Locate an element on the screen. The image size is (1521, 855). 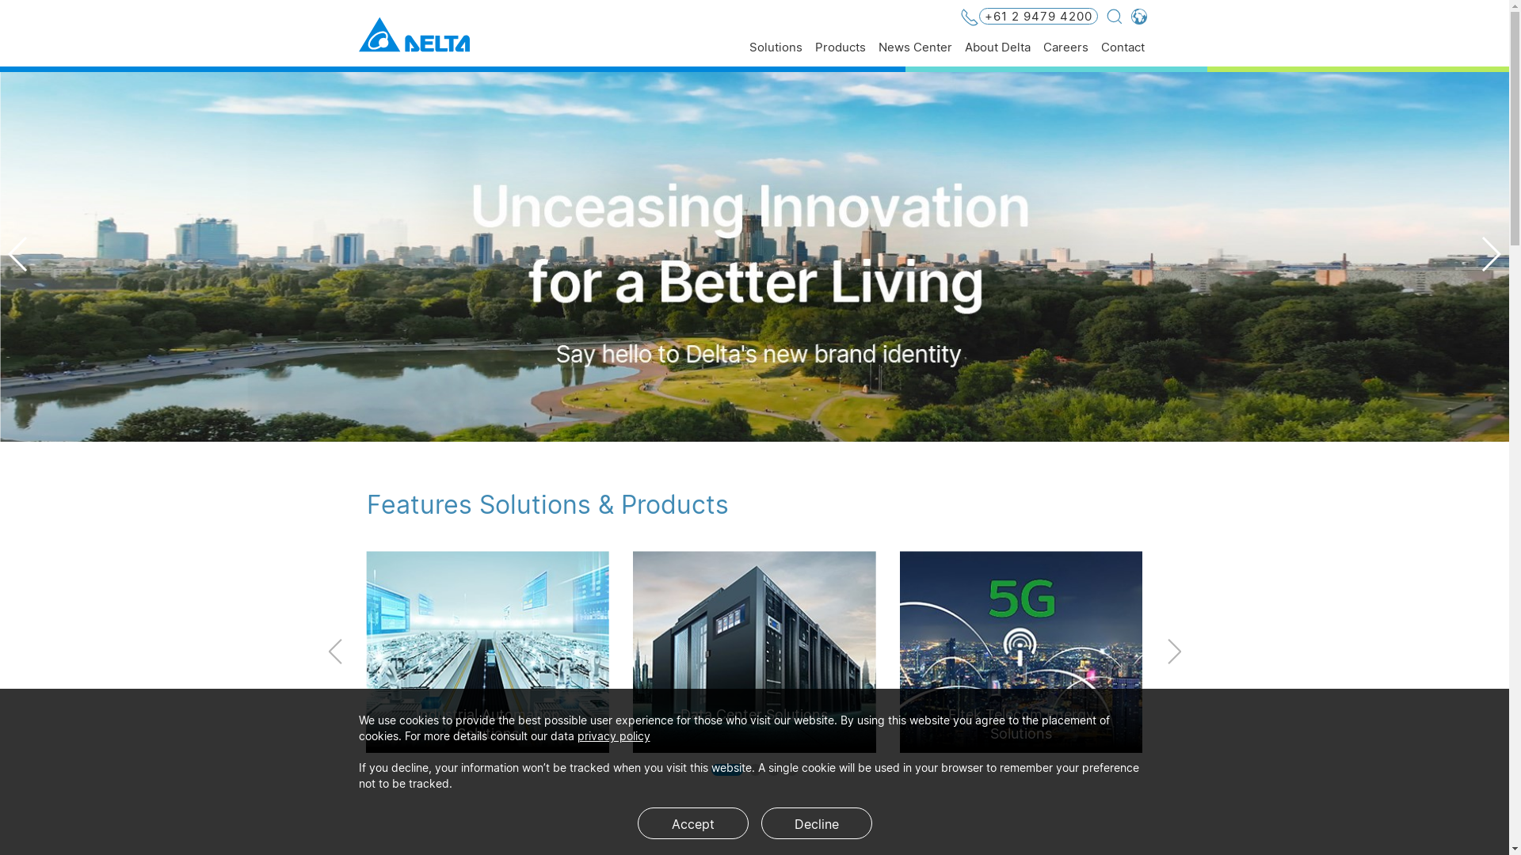
+61 2 9479 4200 is located at coordinates (1029, 17).